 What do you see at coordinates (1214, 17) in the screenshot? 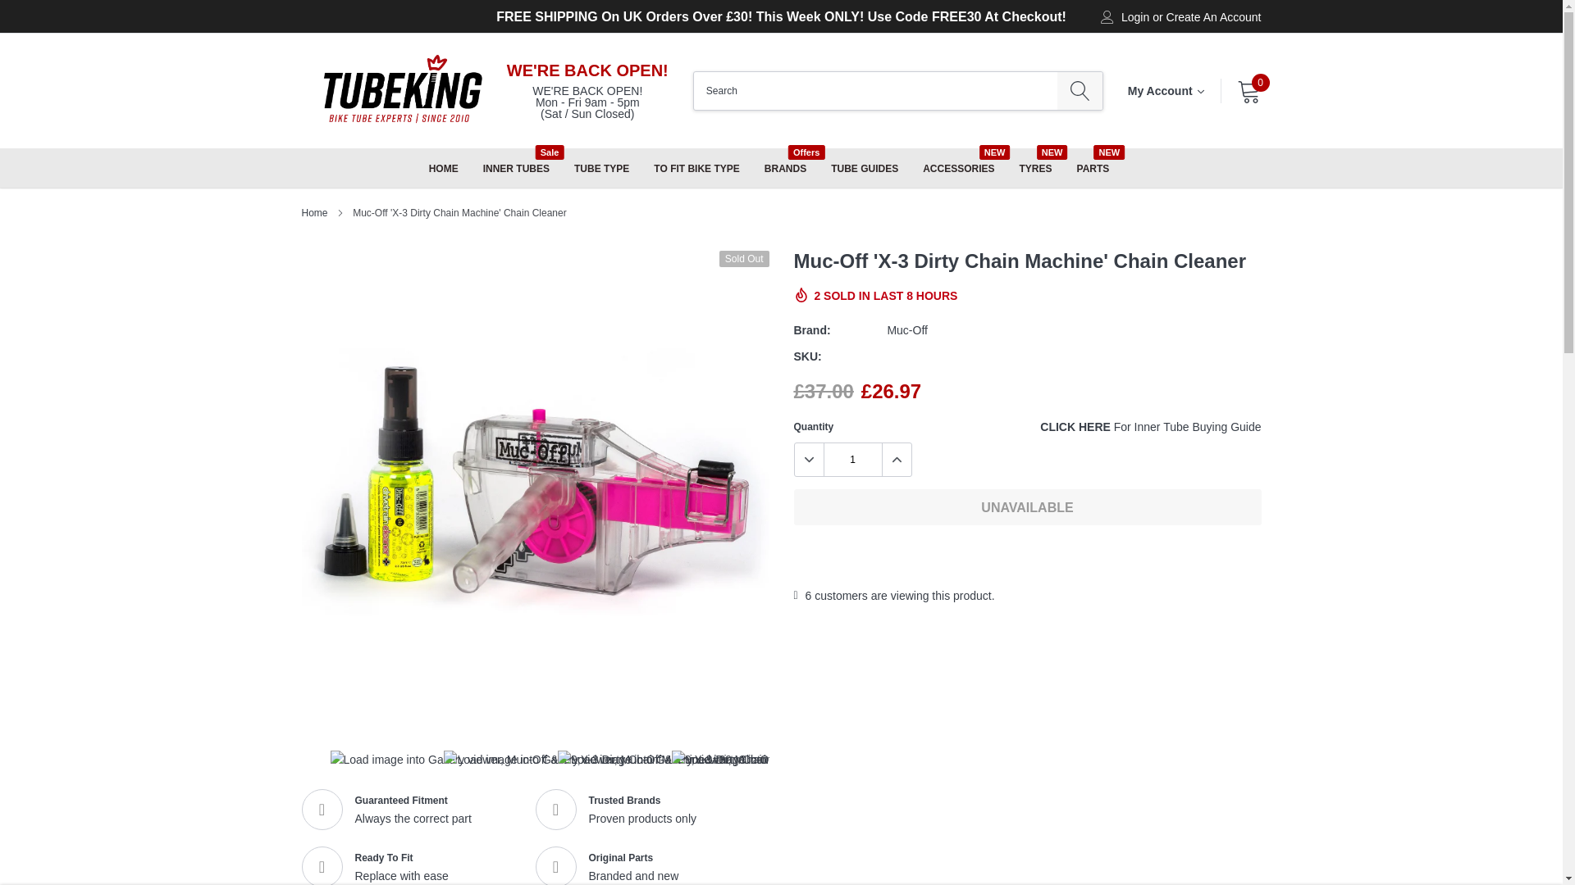
I see `Create An Account` at bounding box center [1214, 17].